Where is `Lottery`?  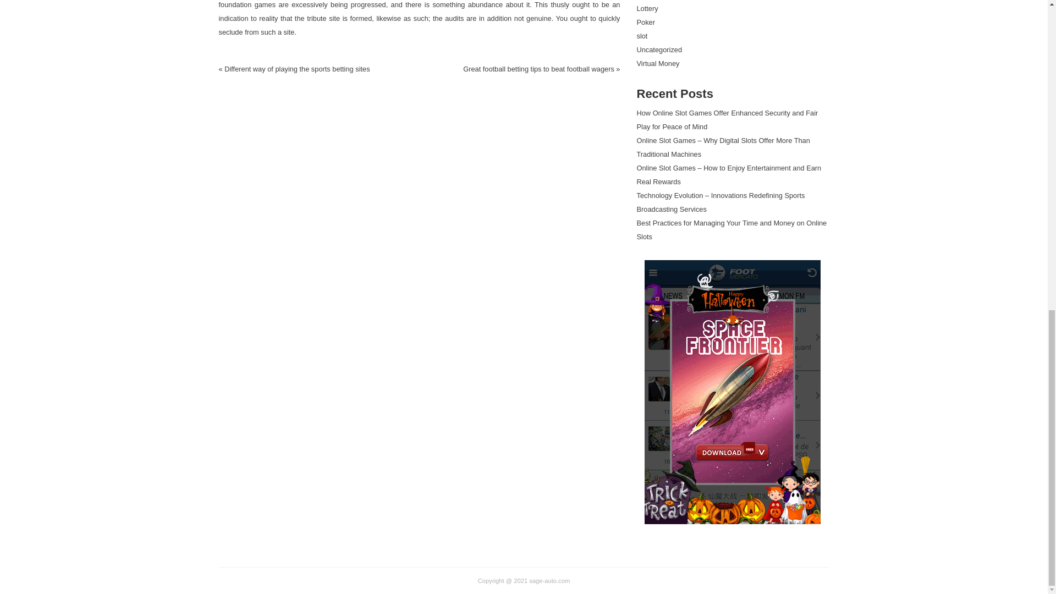 Lottery is located at coordinates (647, 8).